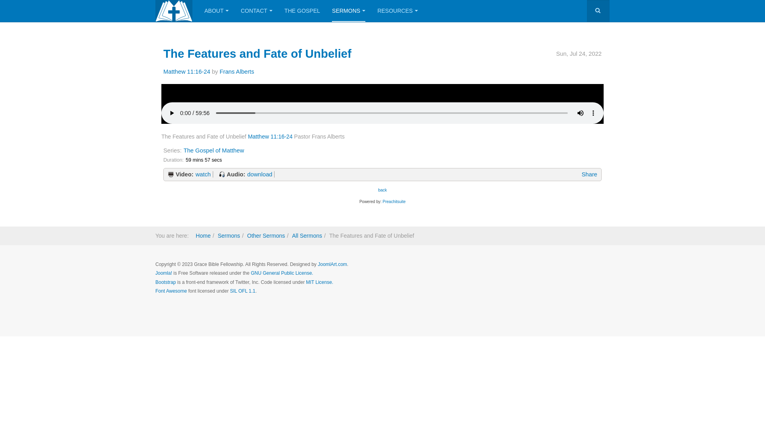  Describe the element at coordinates (349, 11) in the screenshot. I see `SERMONS` at that location.